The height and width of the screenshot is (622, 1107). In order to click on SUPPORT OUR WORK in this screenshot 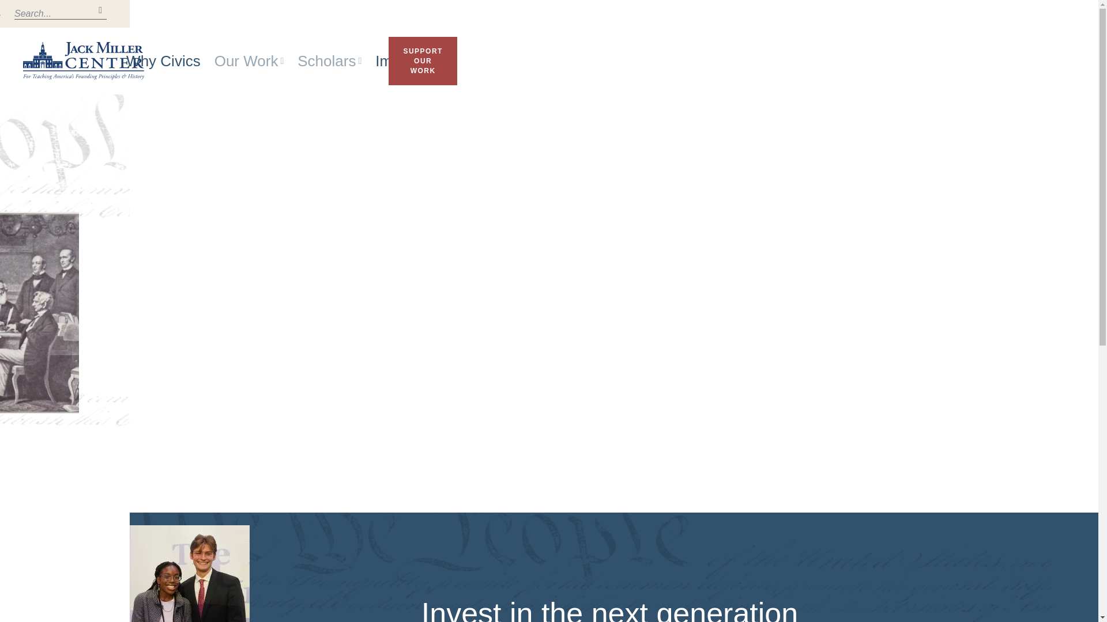, I will do `click(422, 60)`.